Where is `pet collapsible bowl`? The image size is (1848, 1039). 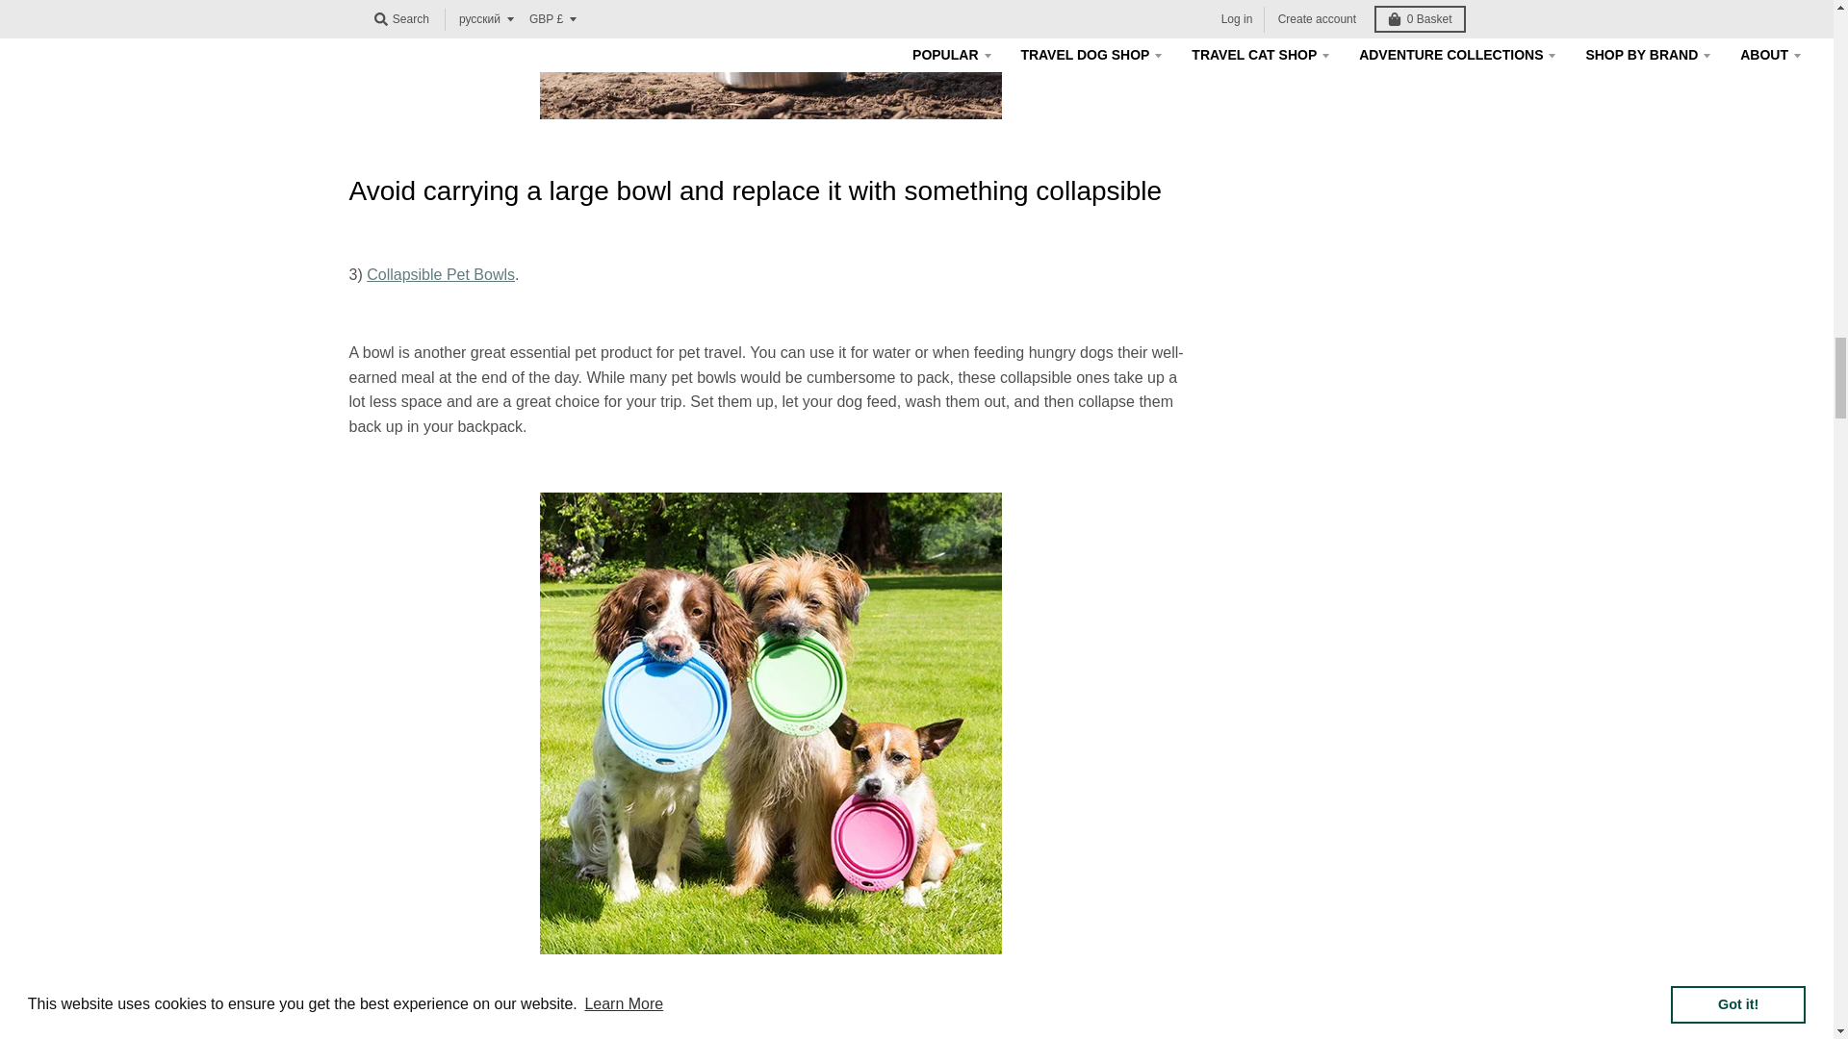
pet collapsible bowl is located at coordinates (441, 273).